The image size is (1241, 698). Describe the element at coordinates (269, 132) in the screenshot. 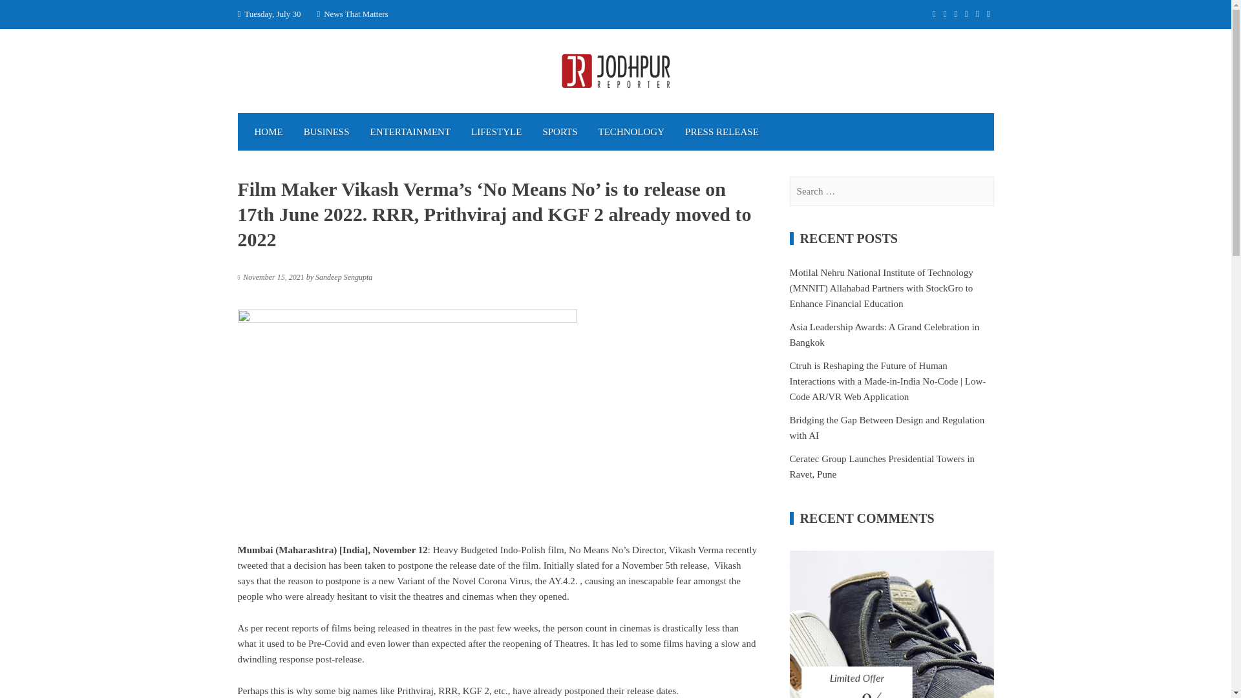

I see `HOME` at that location.